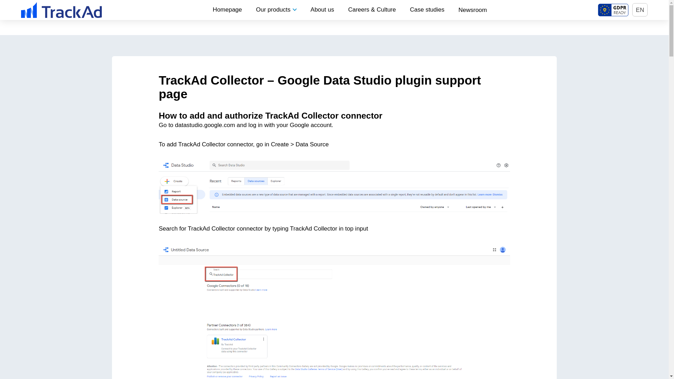 Image resolution: width=674 pixels, height=379 pixels. I want to click on Newsroom, so click(473, 9).